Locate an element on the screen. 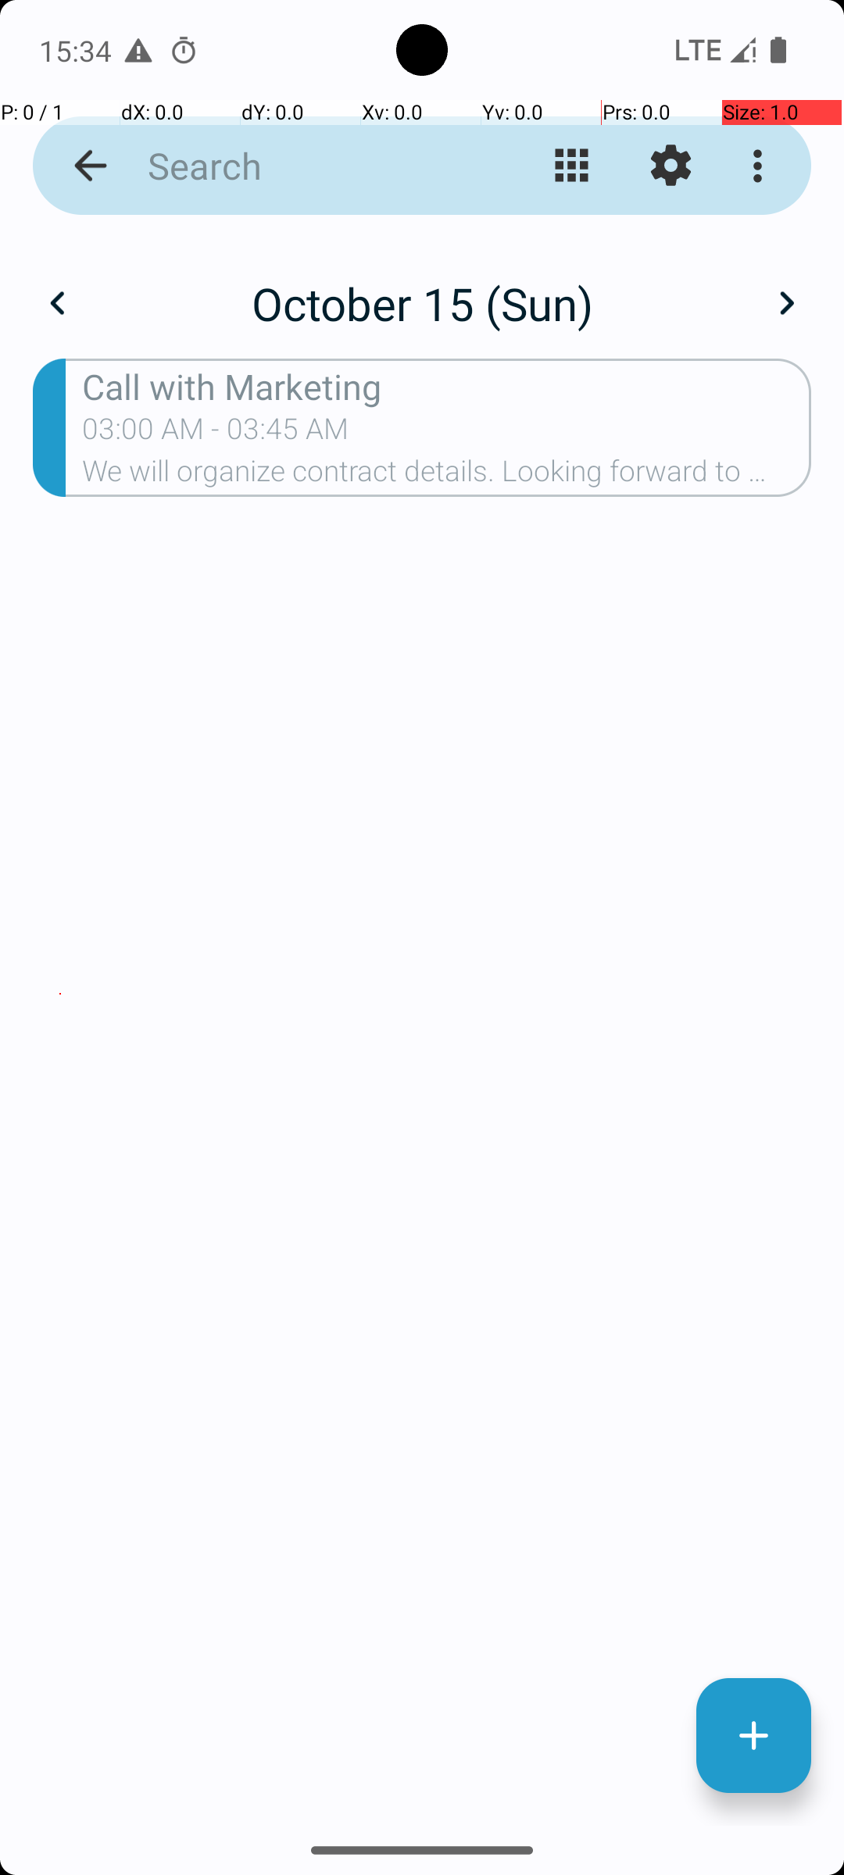 The width and height of the screenshot is (844, 1875). October 15 (Sun) is located at coordinates (422, 303).